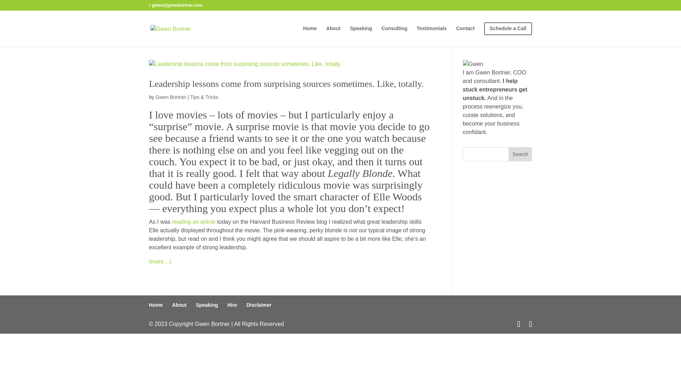 Image resolution: width=681 pixels, height=383 pixels. What do you see at coordinates (520, 154) in the screenshot?
I see `Search` at bounding box center [520, 154].